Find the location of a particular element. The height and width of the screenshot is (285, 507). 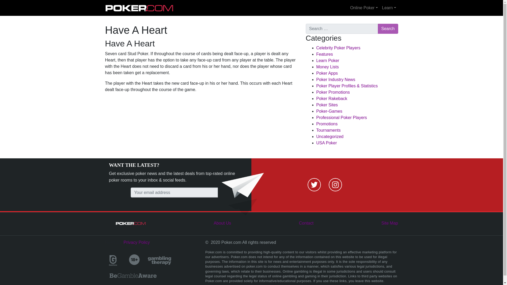

Tournaments is located at coordinates (328, 130).